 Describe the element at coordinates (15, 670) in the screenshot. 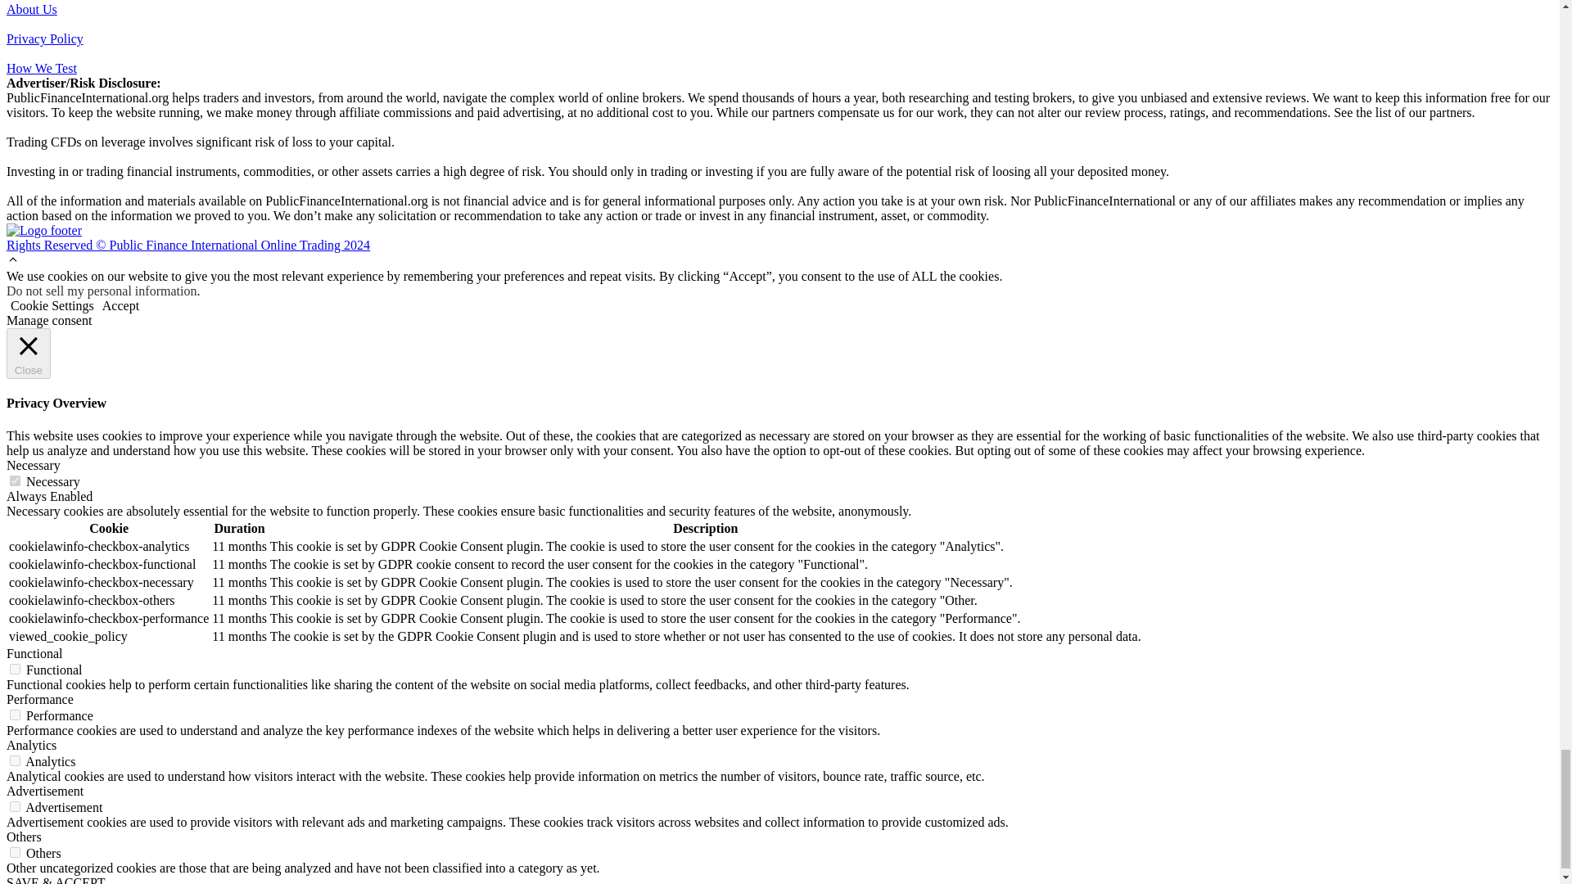

I see `on` at that location.